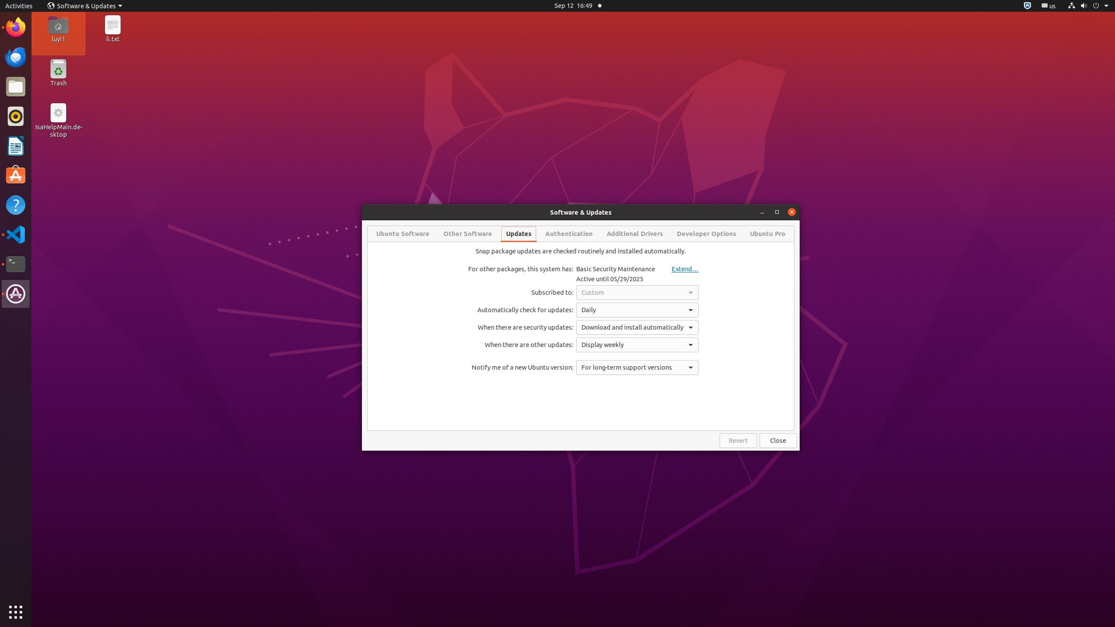 The width and height of the screenshot is (1115, 627). Describe the element at coordinates (738, 441) in the screenshot. I see `Revert` at that location.